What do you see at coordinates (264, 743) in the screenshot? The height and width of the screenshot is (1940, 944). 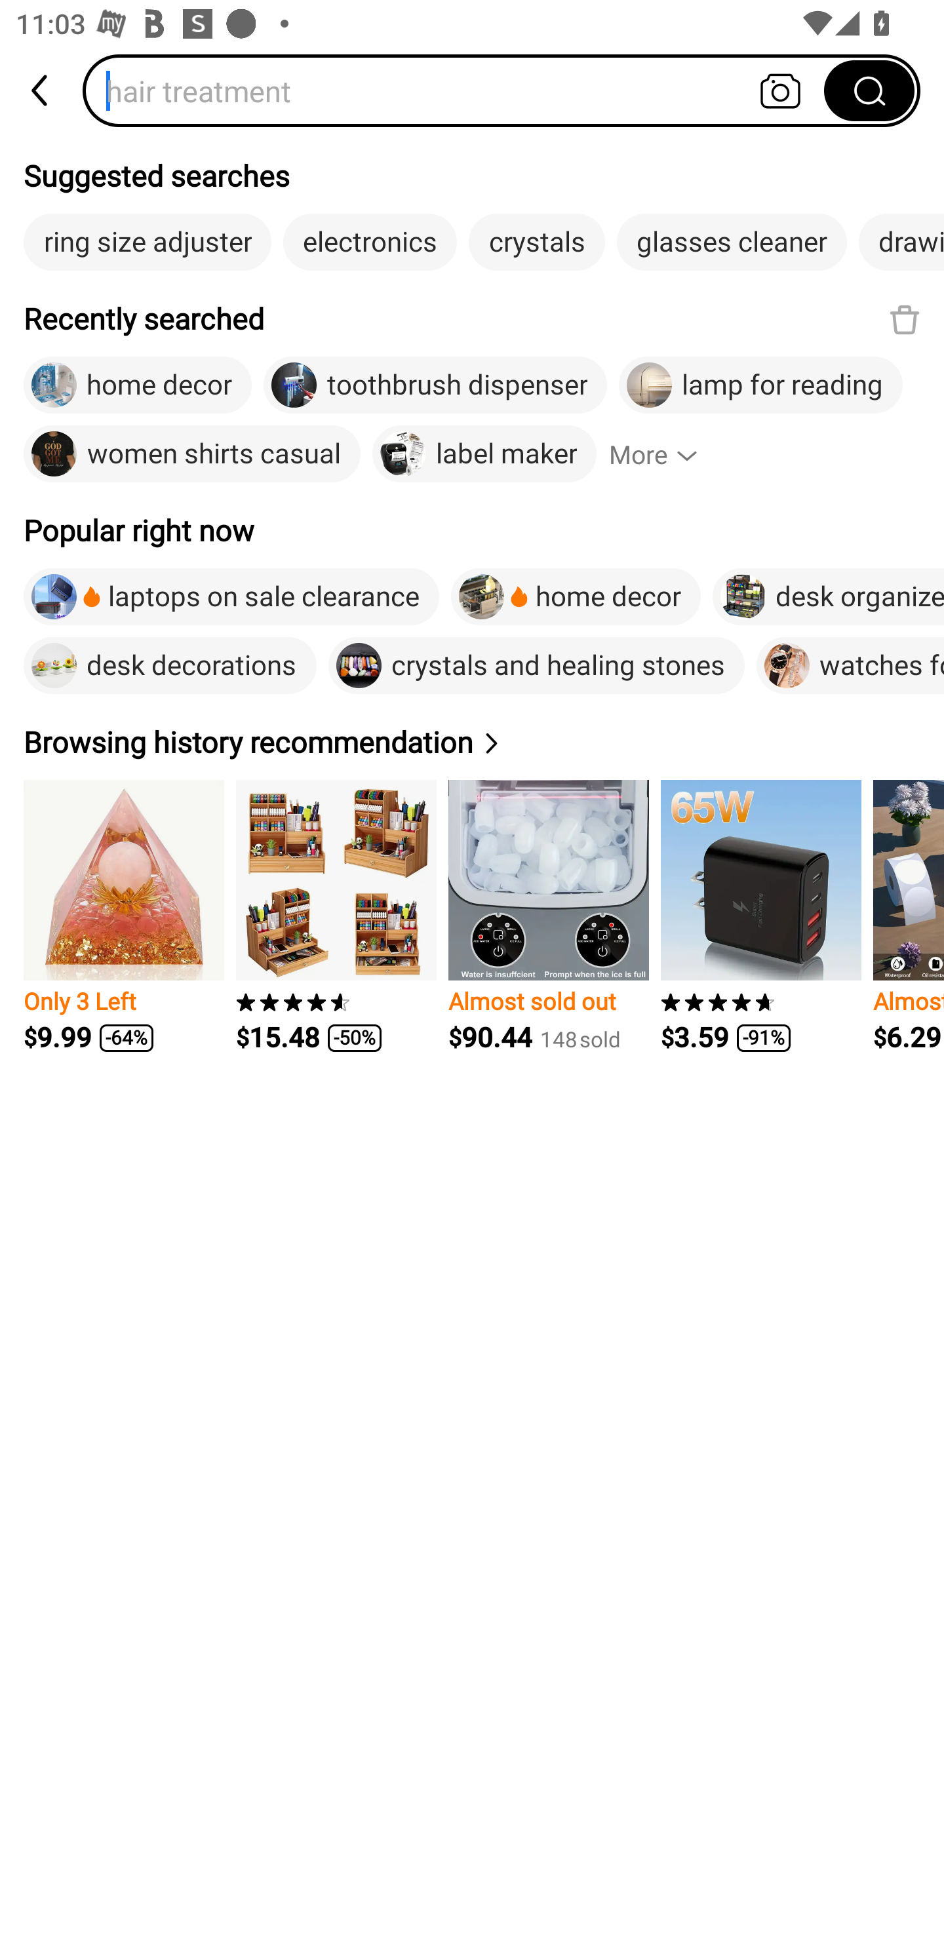 I see `Browsing history recommendation` at bounding box center [264, 743].